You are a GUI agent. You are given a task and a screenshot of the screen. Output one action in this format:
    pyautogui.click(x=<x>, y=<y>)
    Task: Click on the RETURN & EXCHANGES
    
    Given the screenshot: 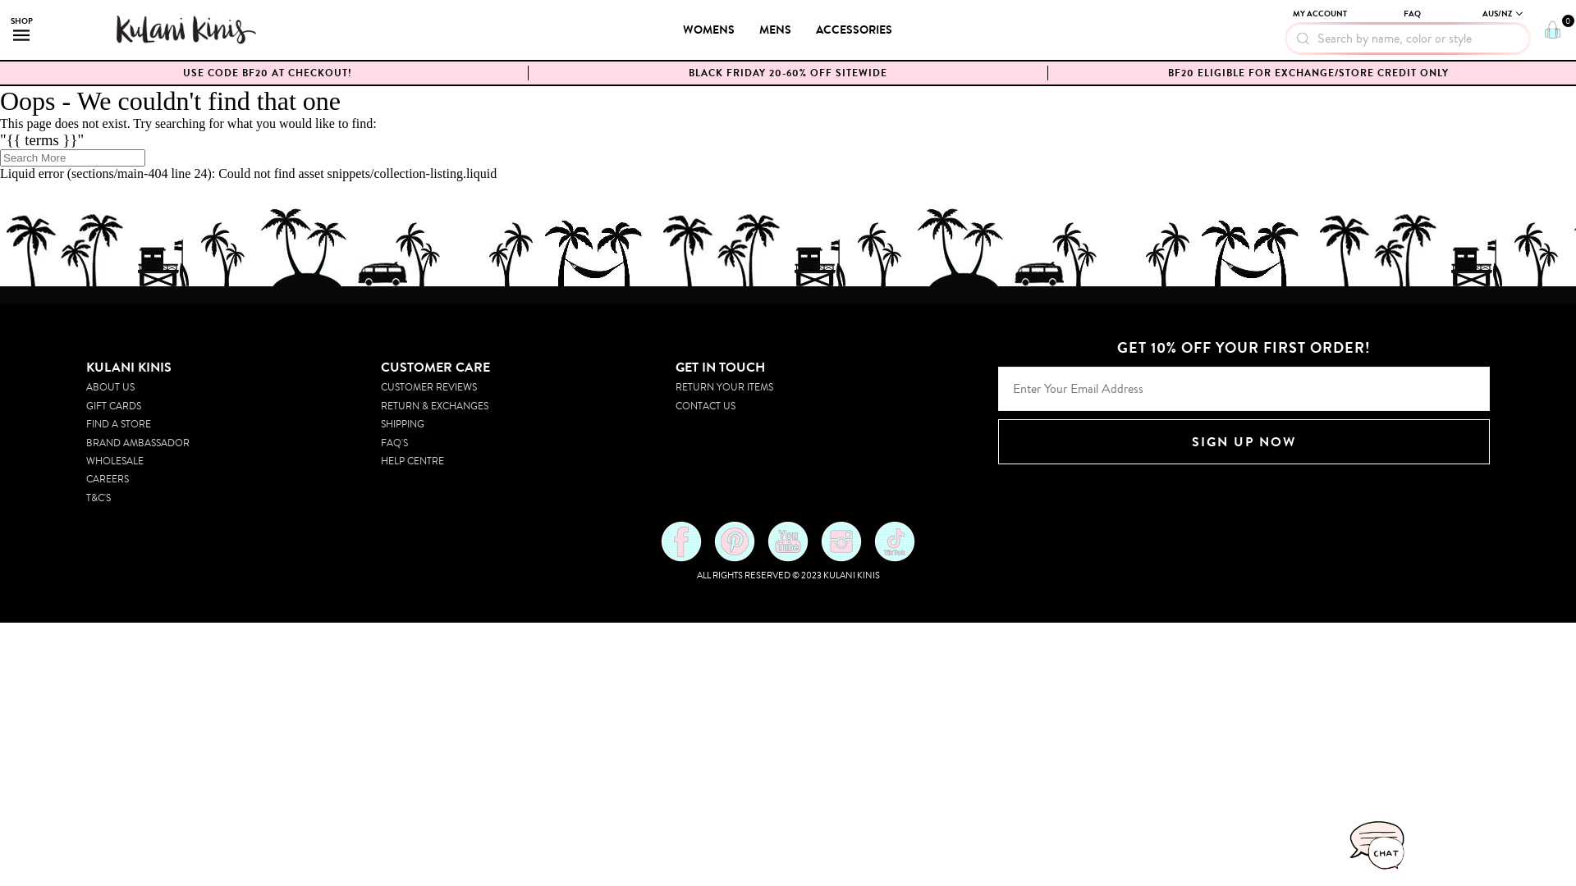 What is the action you would take?
    pyautogui.click(x=435, y=407)
    